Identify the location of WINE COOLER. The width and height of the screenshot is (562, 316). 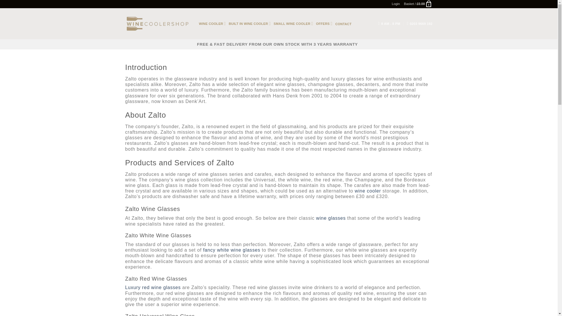
(212, 23).